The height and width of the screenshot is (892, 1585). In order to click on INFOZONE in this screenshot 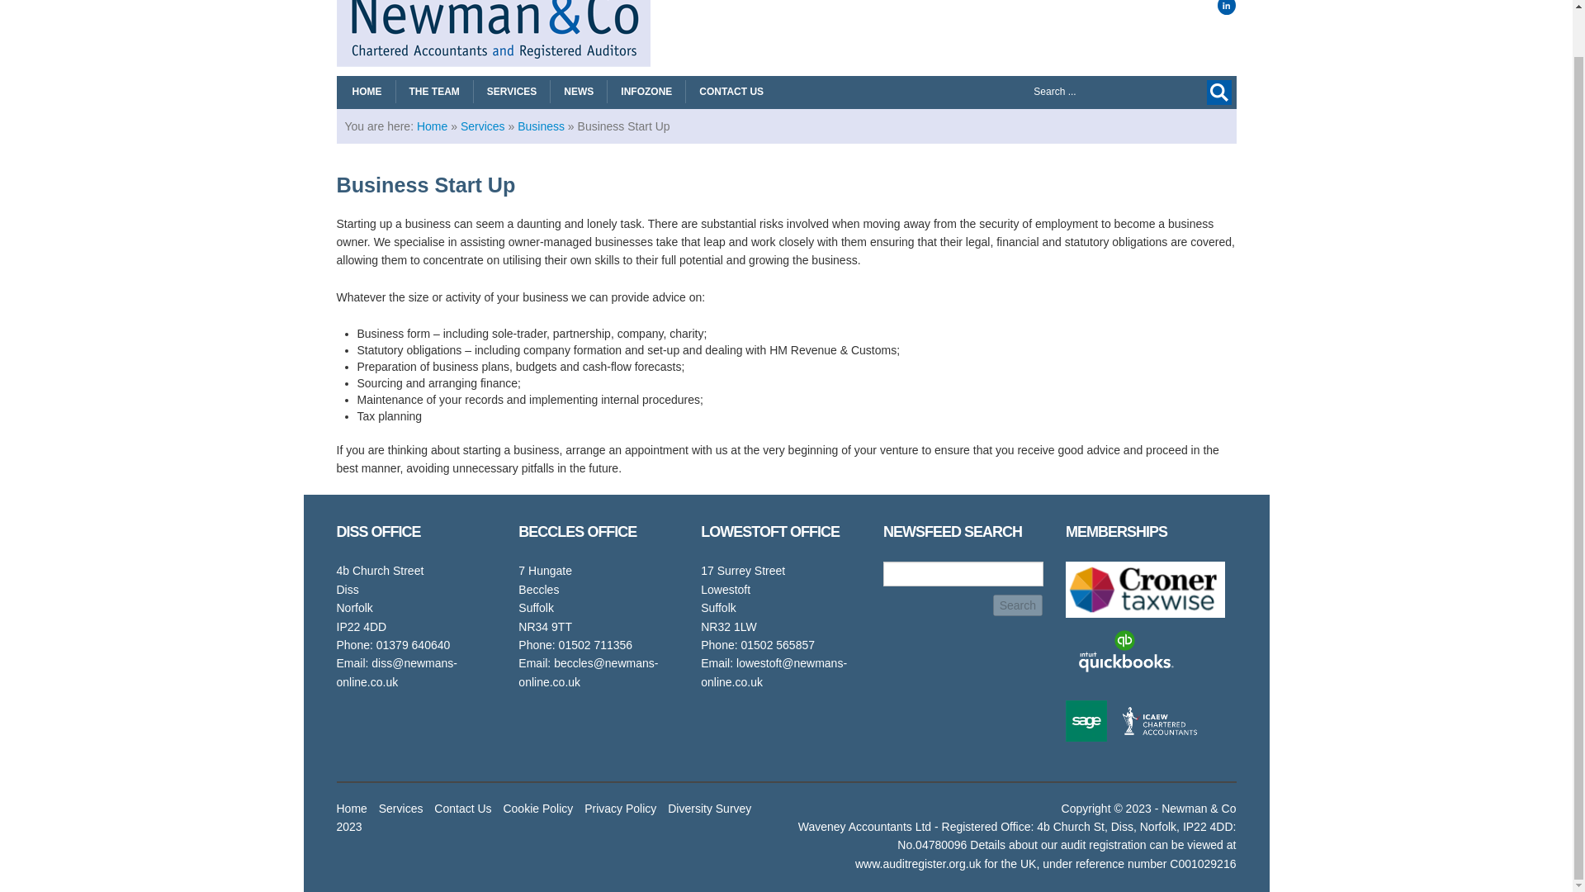, I will do `click(646, 92)`.